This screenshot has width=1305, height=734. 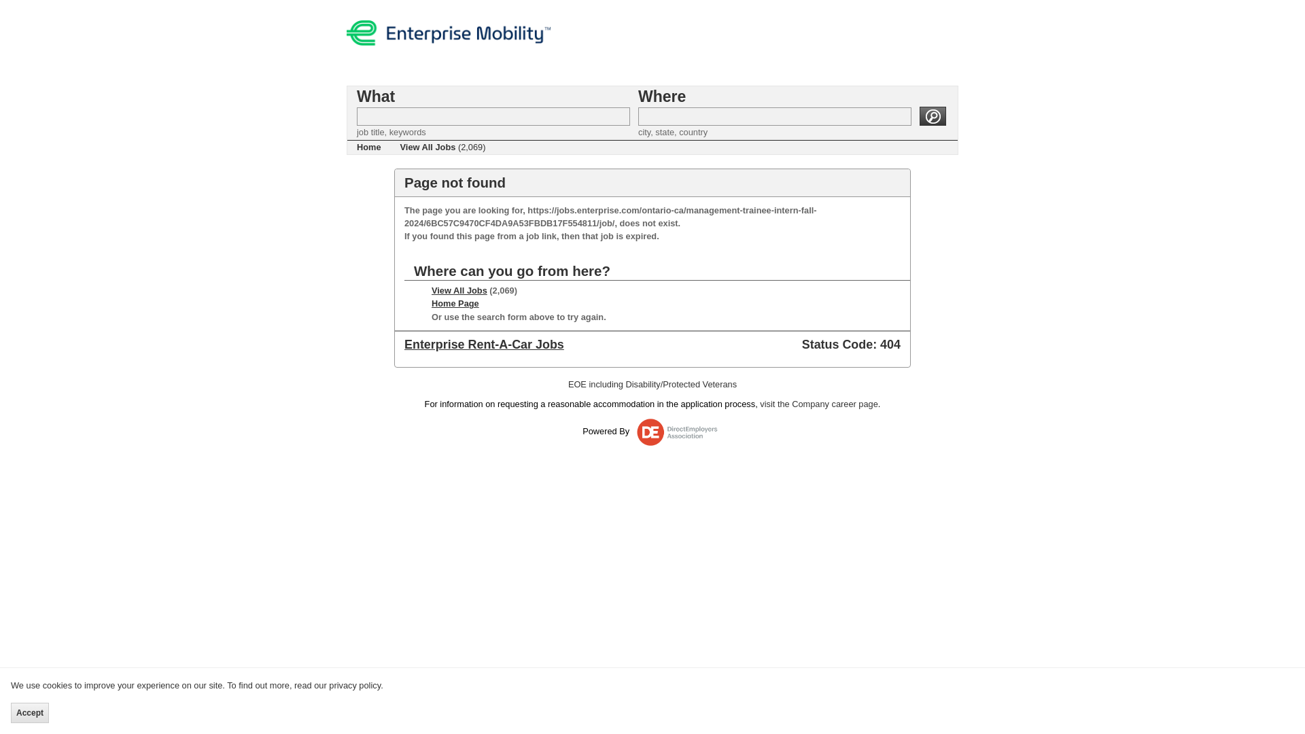 I want to click on Submit Search, so click(x=933, y=116).